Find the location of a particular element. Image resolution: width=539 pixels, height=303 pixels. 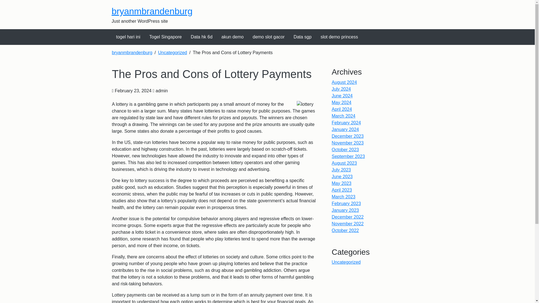

akun demo is located at coordinates (232, 37).